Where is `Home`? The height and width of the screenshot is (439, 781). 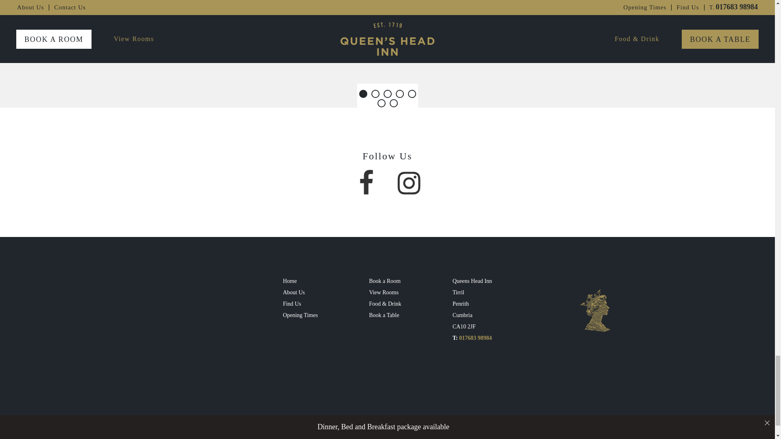 Home is located at coordinates (300, 281).